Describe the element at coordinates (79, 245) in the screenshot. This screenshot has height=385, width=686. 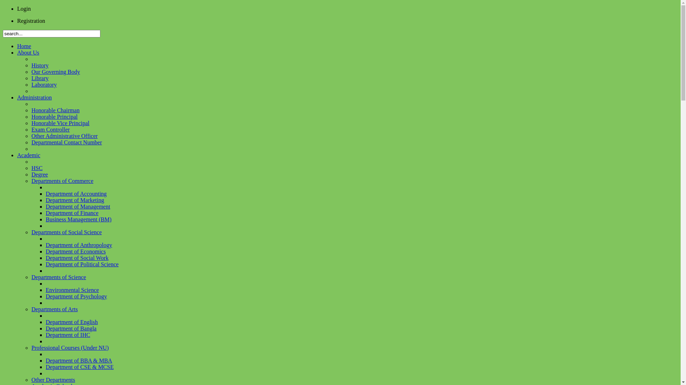
I see `Department of Anthropology` at that location.